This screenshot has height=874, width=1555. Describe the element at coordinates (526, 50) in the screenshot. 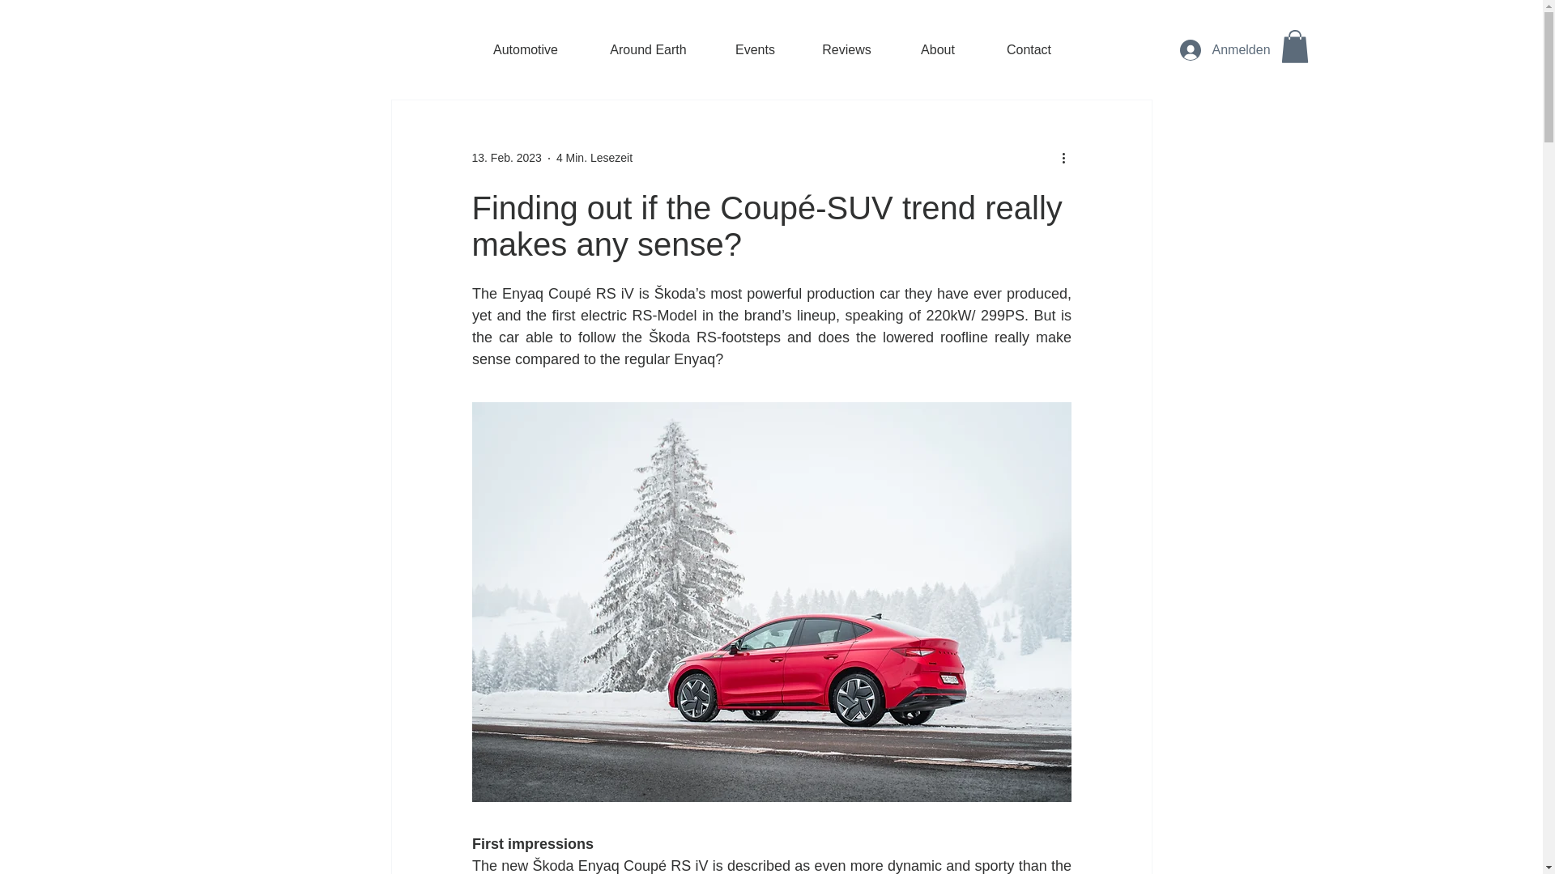

I see `Automotive` at that location.